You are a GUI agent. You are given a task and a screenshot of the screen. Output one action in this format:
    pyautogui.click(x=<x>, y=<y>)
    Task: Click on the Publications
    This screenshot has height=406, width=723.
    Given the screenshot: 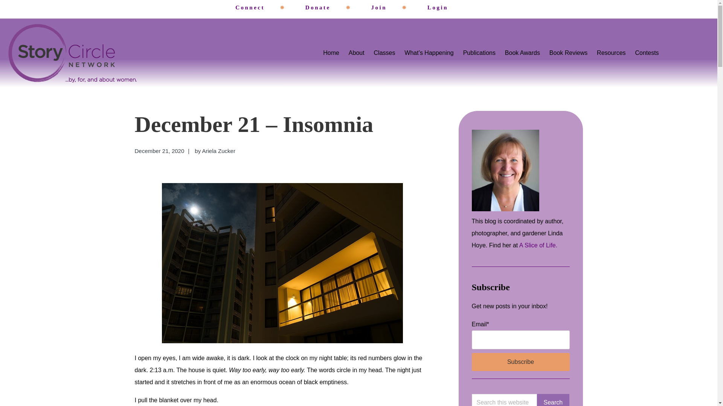 What is the action you would take?
    pyautogui.click(x=479, y=53)
    